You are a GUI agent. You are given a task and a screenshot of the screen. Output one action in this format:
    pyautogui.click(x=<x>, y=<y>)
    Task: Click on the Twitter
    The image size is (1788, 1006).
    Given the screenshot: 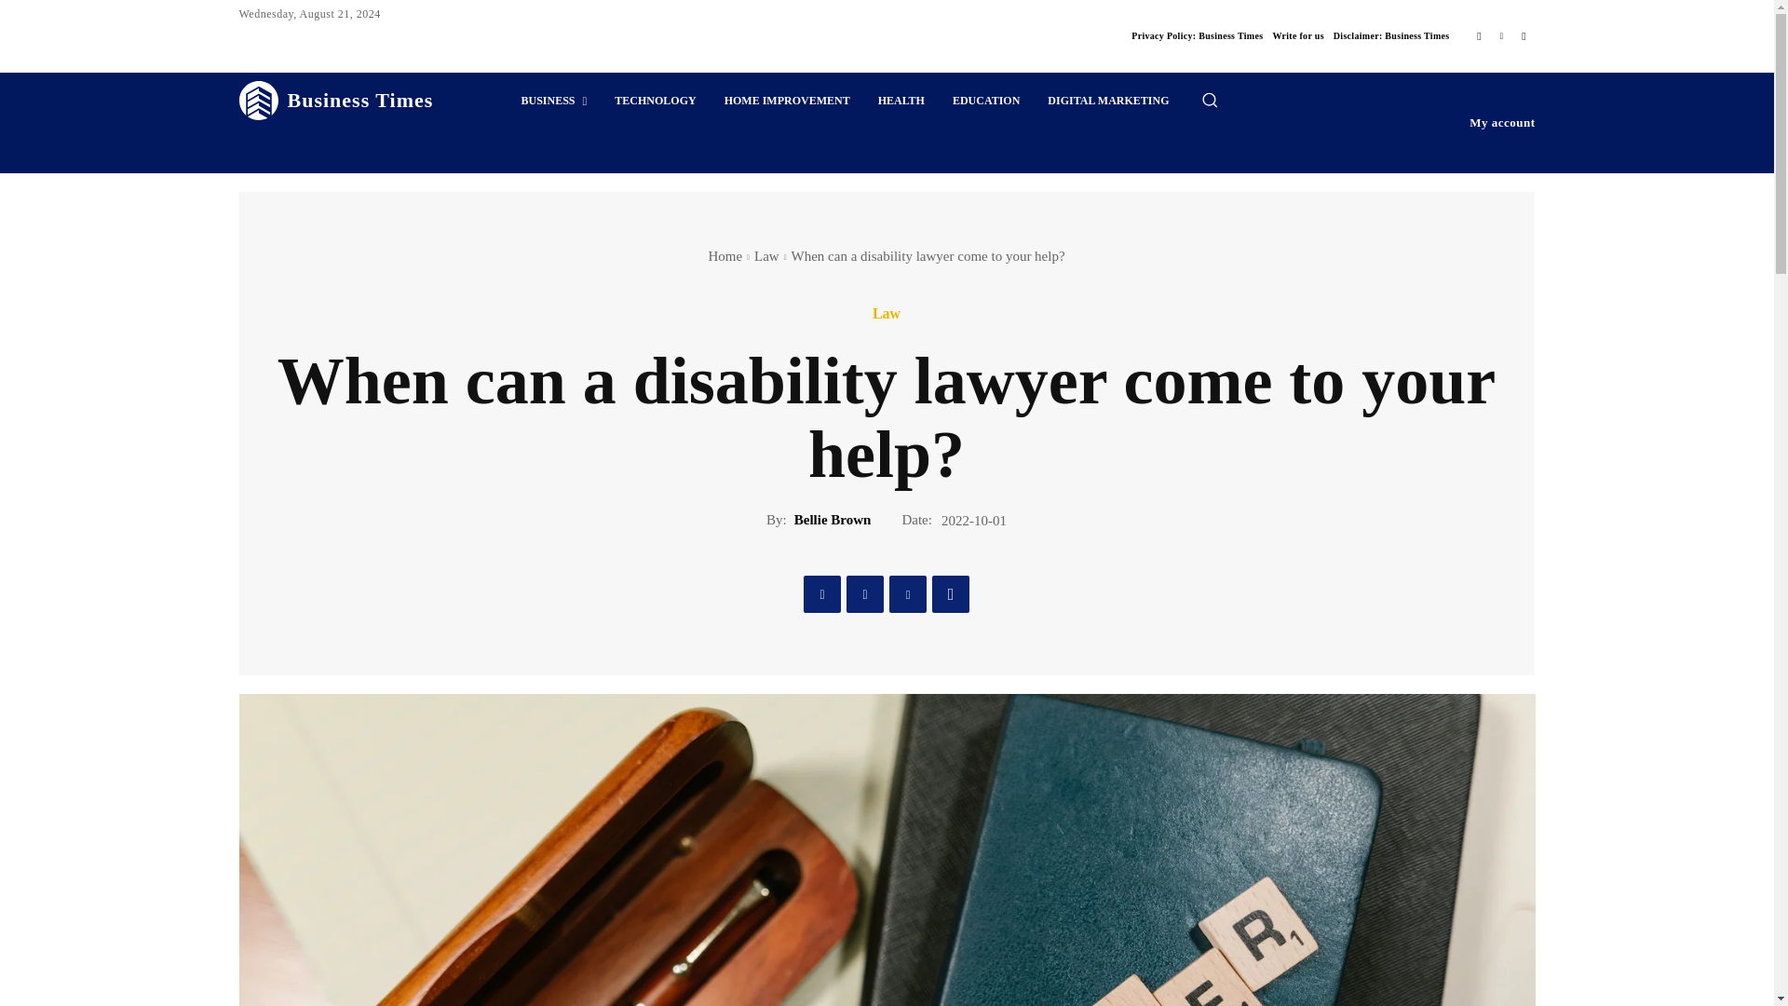 What is the action you would take?
    pyautogui.click(x=864, y=593)
    